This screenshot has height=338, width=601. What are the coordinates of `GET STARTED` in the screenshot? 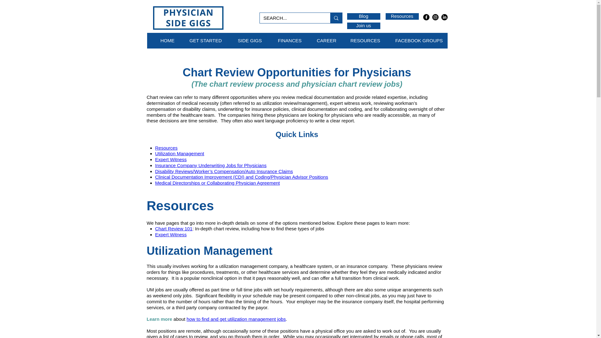 It's located at (203, 41).